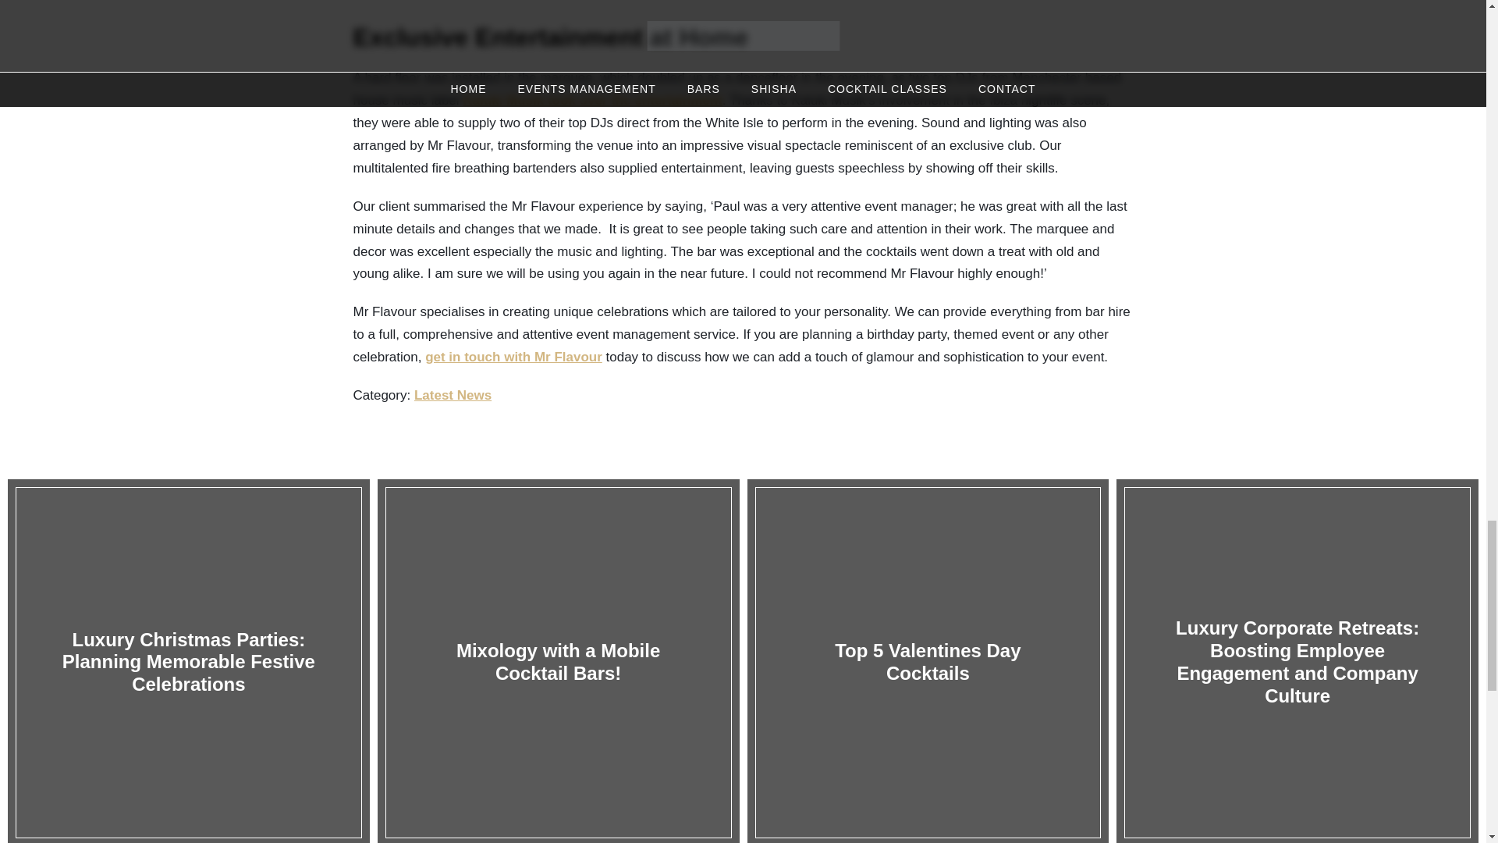  I want to click on Kaluki Musik took over the entertainment, so click(592, 100).